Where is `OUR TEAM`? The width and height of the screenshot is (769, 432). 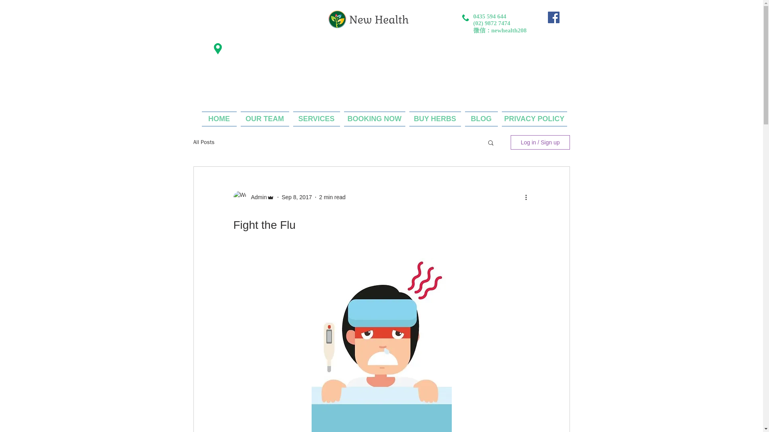
OUR TEAM is located at coordinates (265, 119).